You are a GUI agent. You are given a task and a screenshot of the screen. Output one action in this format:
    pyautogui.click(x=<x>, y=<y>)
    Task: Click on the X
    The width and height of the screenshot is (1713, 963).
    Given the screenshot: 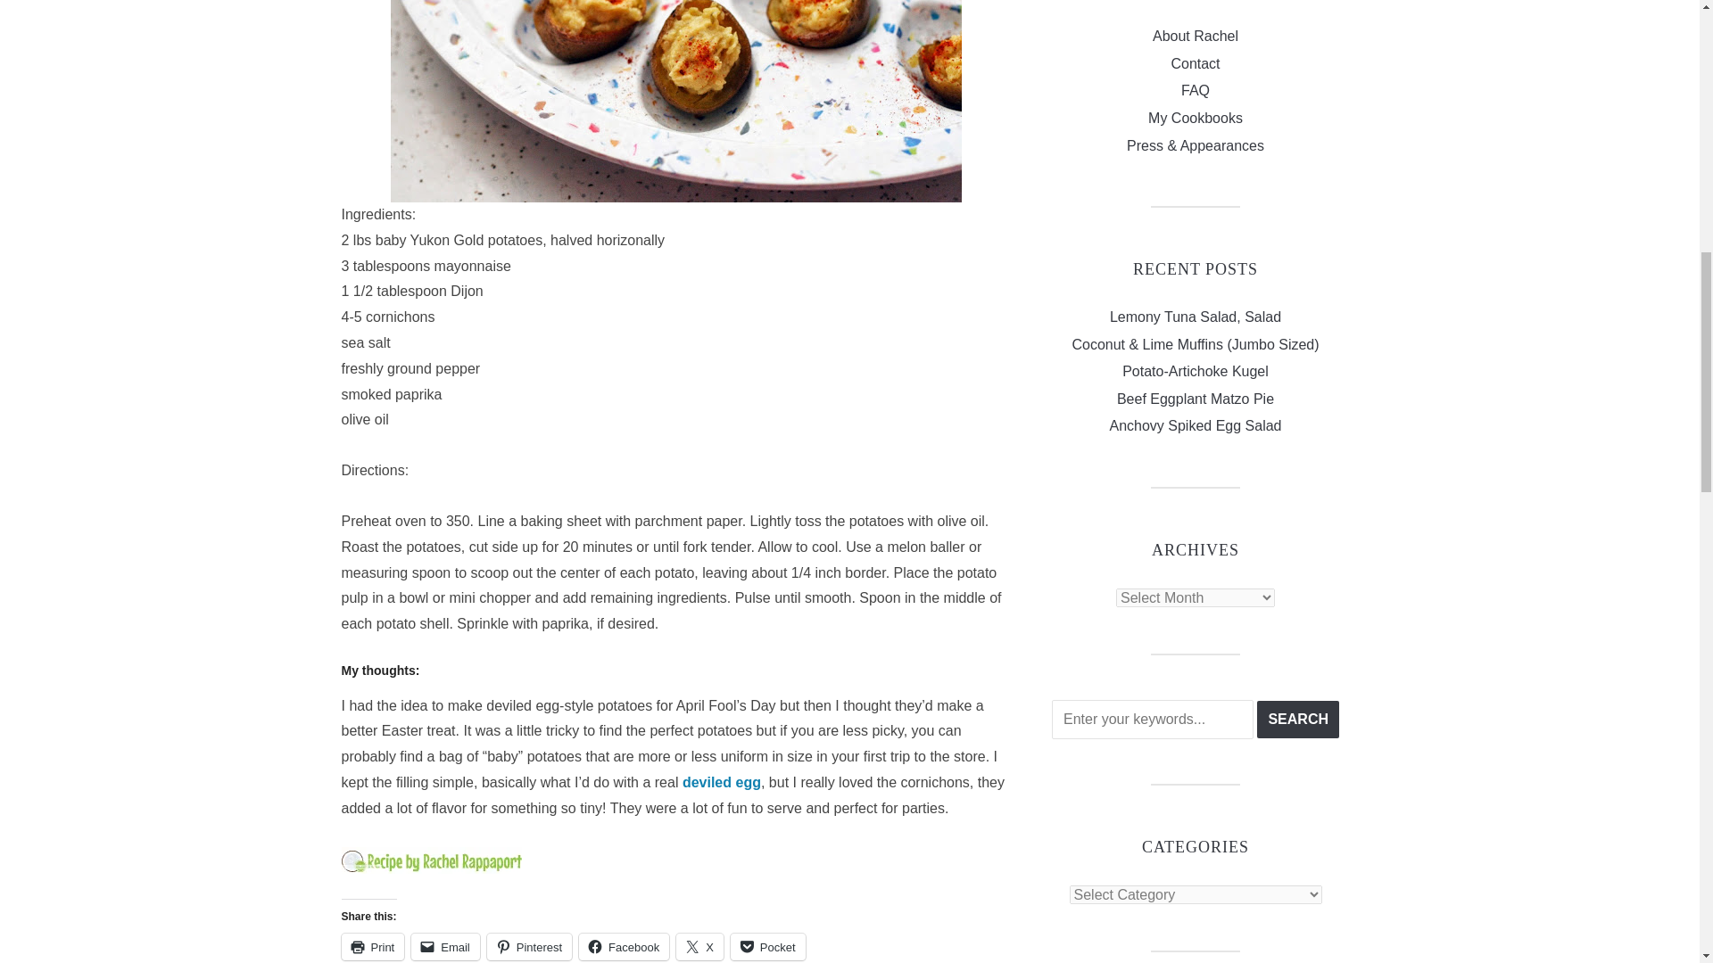 What is the action you would take?
    pyautogui.click(x=699, y=946)
    